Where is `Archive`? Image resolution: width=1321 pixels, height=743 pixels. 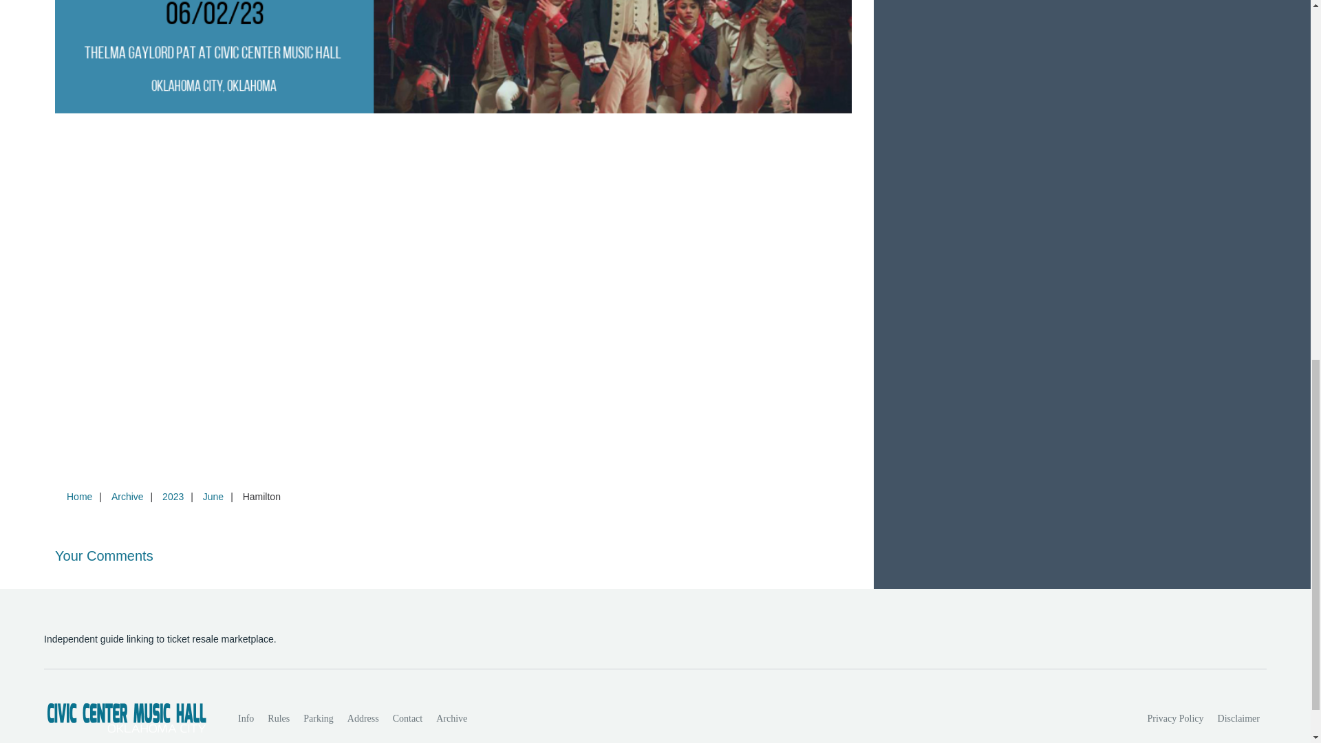
Archive is located at coordinates (451, 718).